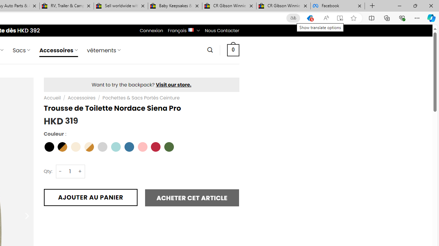 This screenshot has height=246, width=439. I want to click on Accueil, so click(52, 98).